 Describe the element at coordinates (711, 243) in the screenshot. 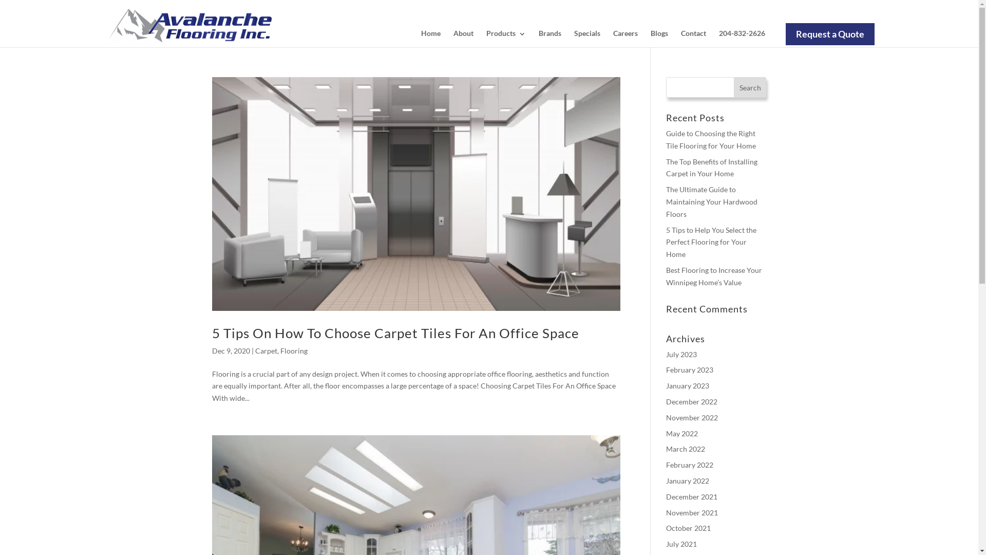

I see `5 Tips to Help You Select the Perfect Flooring for Your Home` at that location.